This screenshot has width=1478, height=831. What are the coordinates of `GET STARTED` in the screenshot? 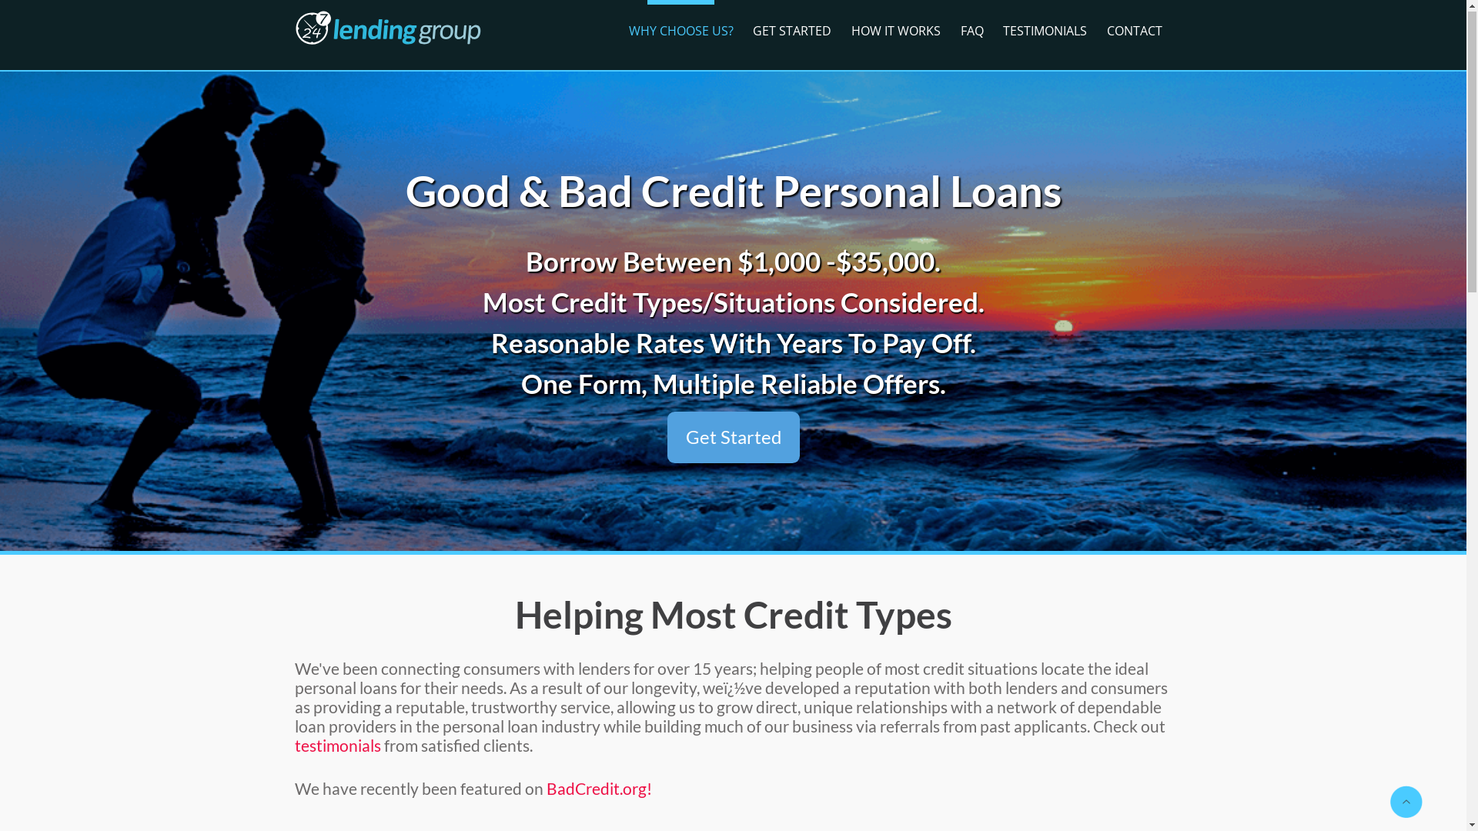 It's located at (793, 32).